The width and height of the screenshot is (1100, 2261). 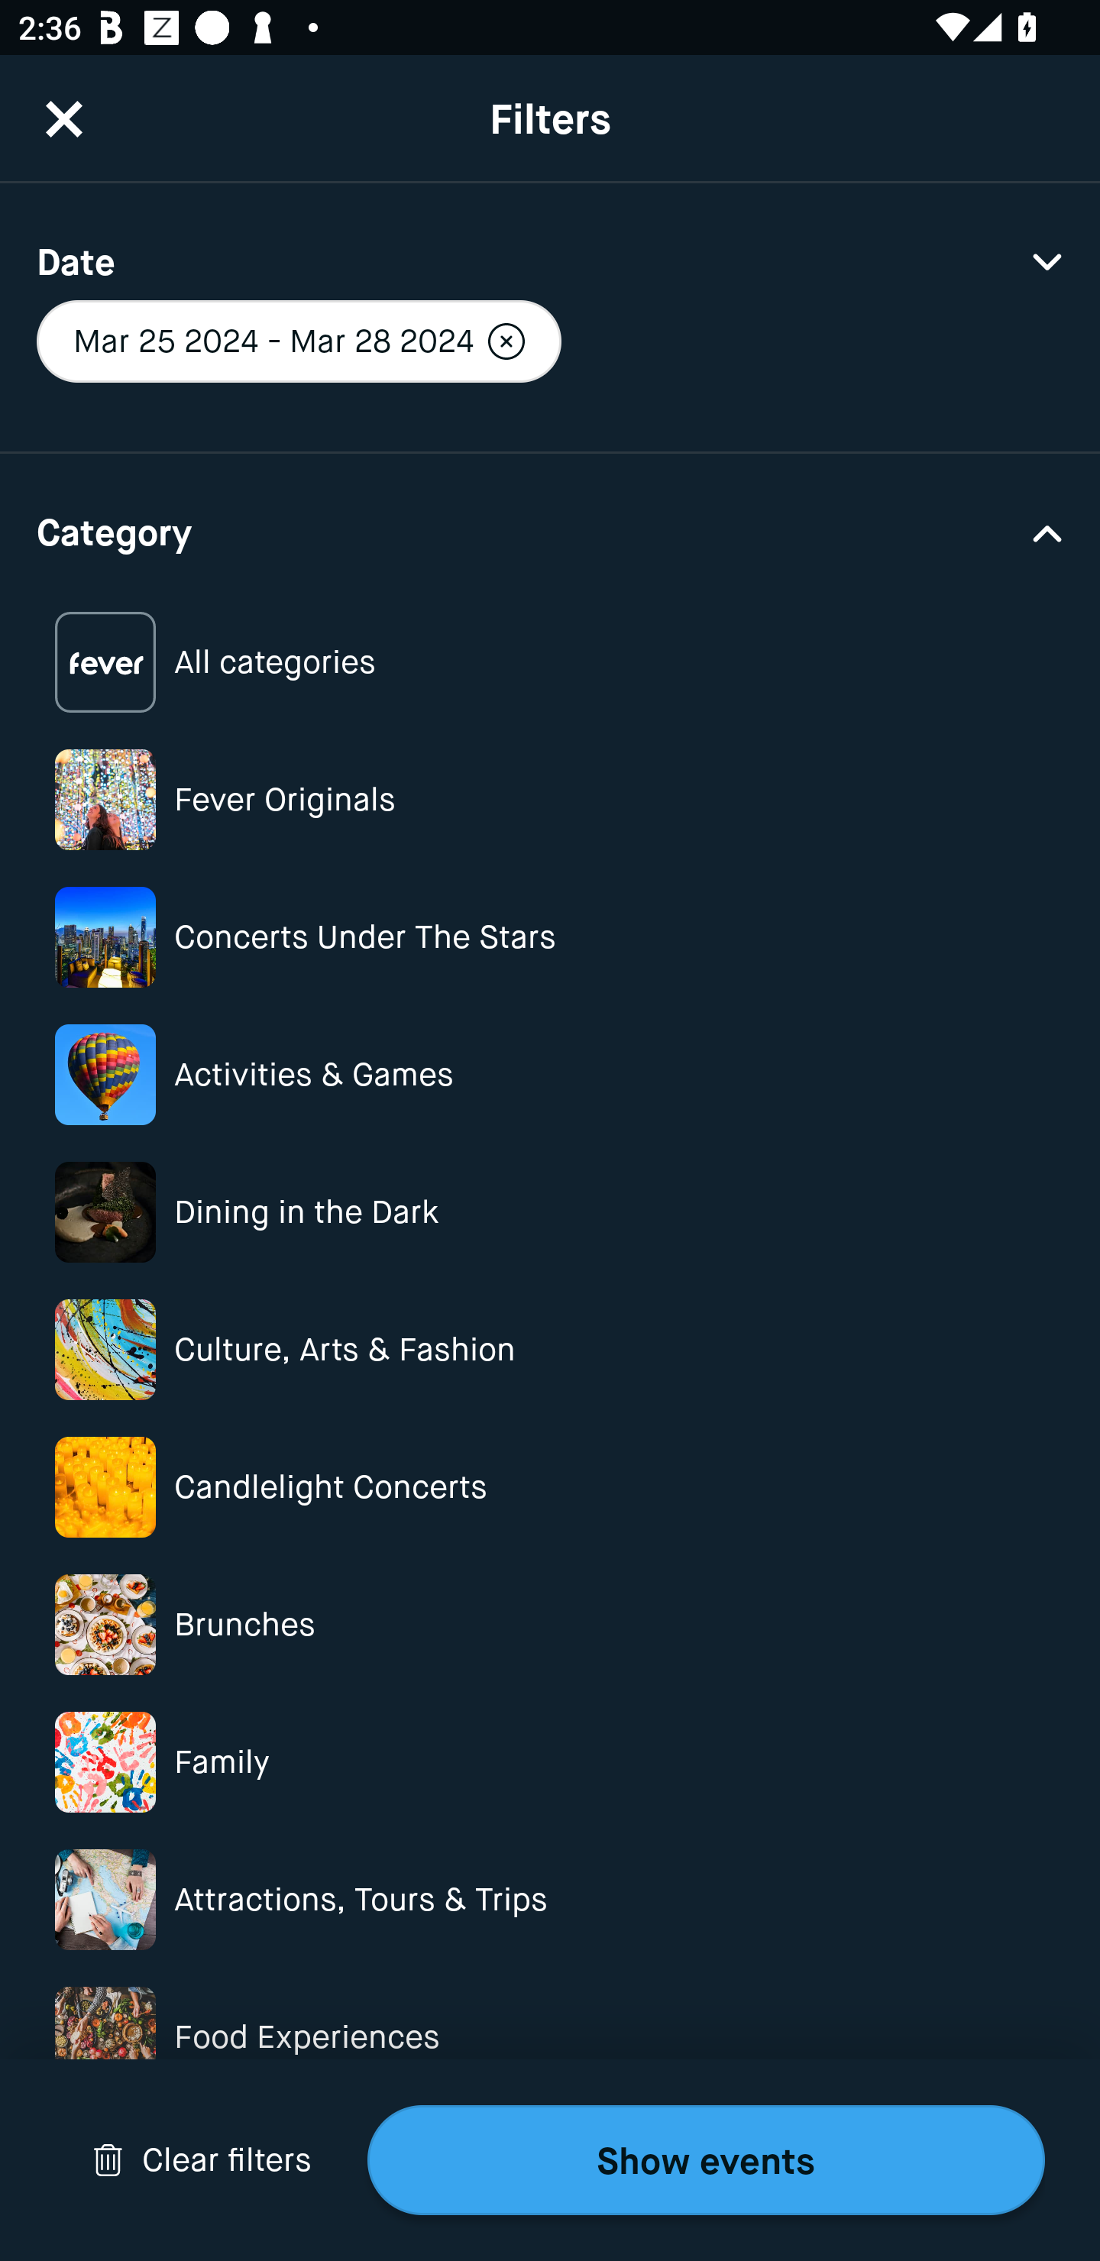 What do you see at coordinates (550, 936) in the screenshot?
I see `Category Image Concerts Under The Stars` at bounding box center [550, 936].